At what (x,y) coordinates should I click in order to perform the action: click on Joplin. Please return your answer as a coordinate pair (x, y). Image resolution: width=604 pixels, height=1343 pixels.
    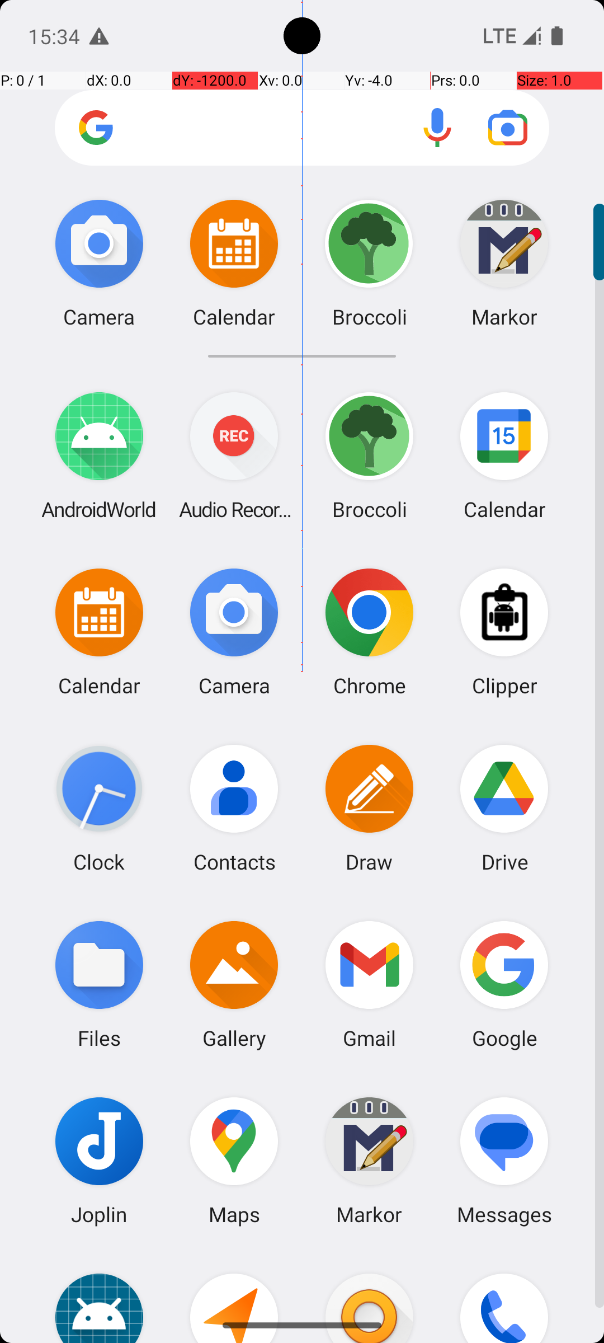
    Looking at the image, I should click on (100, 1161).